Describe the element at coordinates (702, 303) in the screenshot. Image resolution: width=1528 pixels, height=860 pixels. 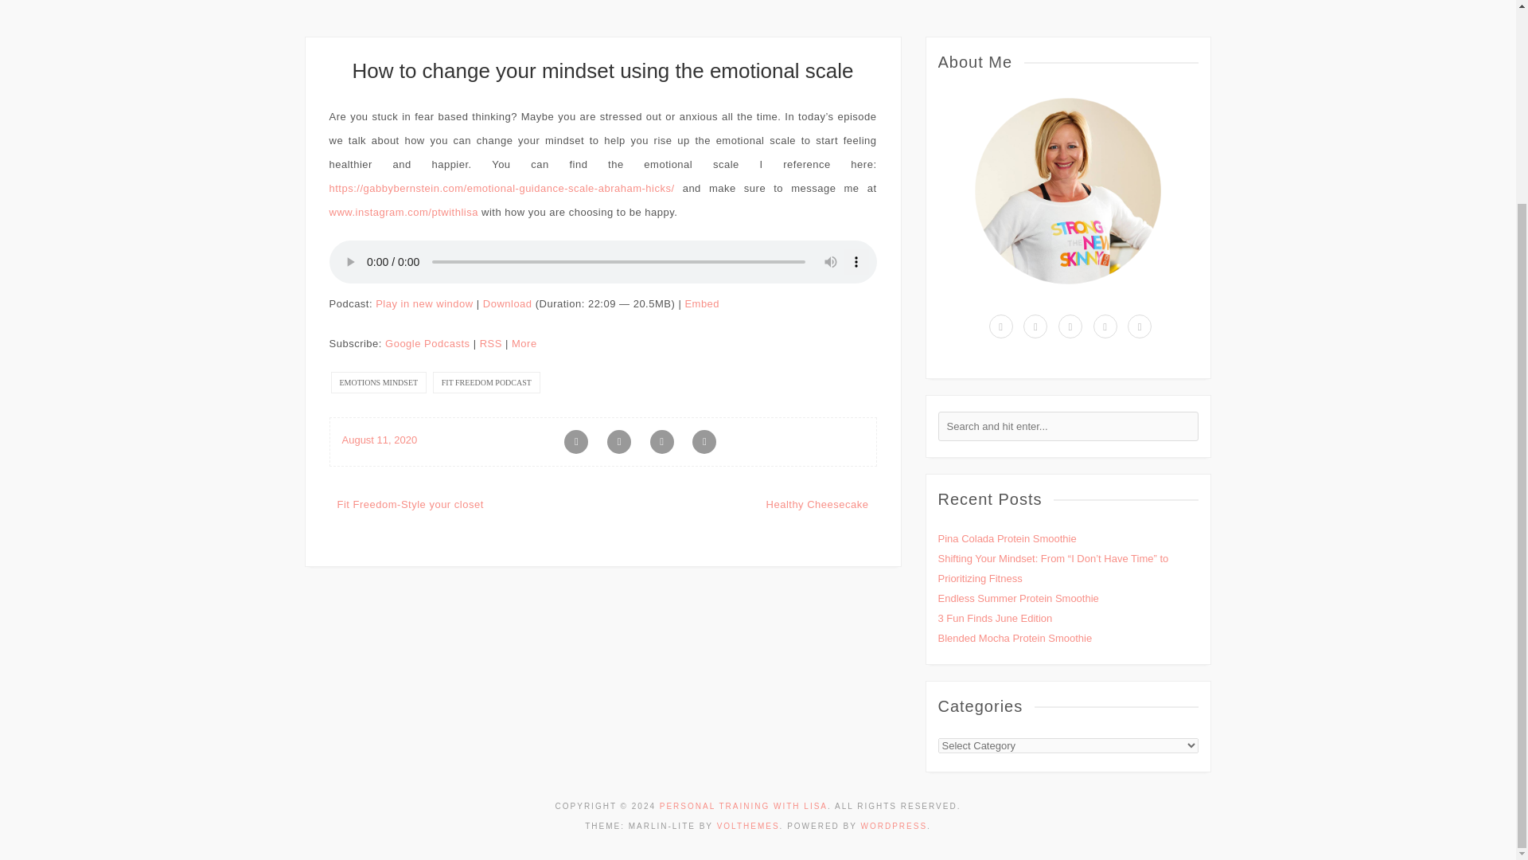
I see `Embed` at that location.